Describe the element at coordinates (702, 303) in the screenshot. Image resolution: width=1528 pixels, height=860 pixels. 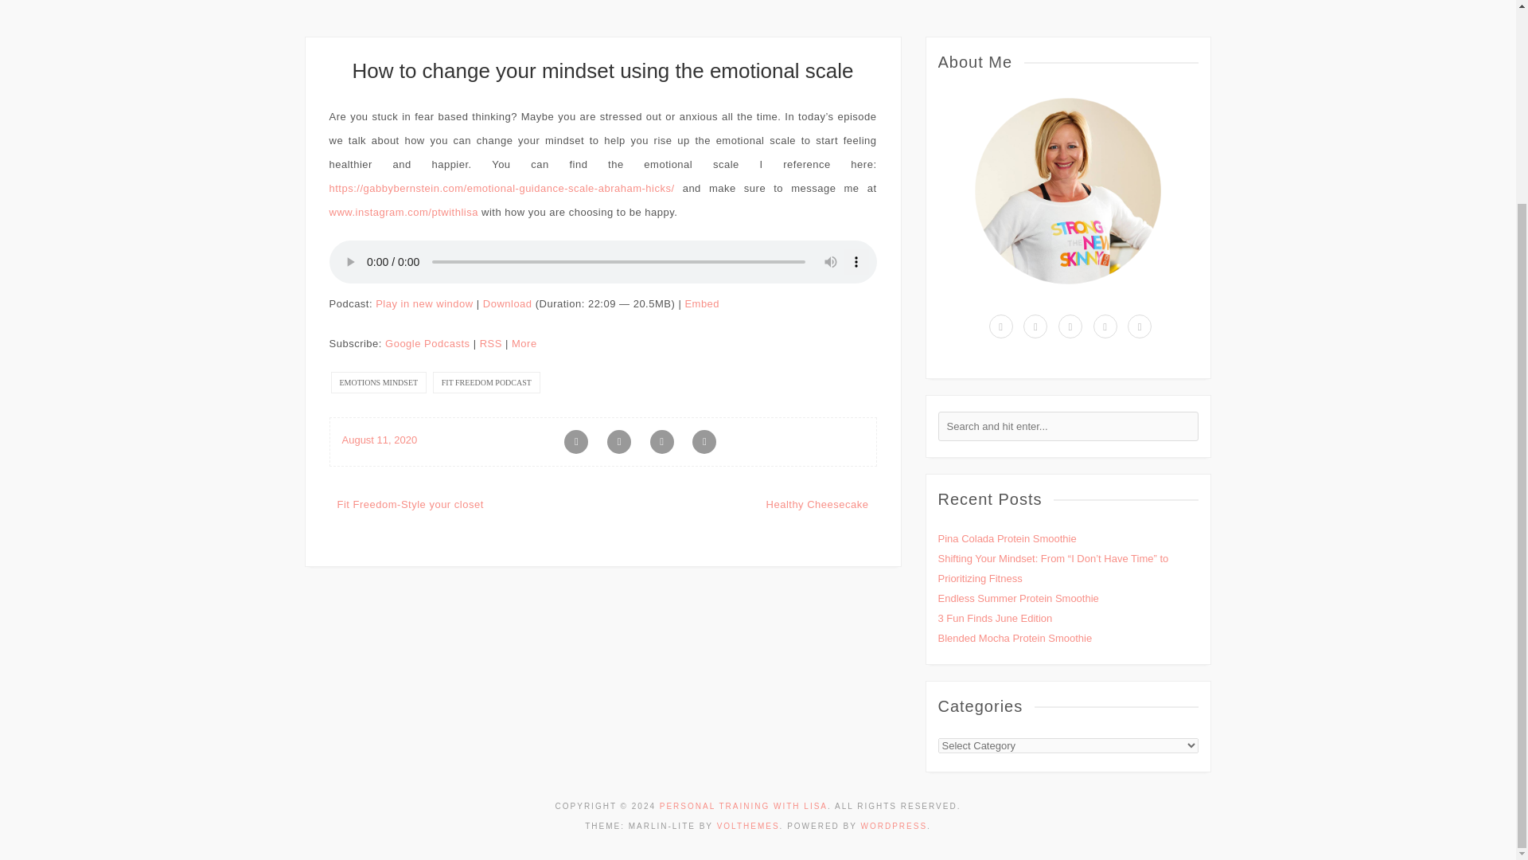
I see `Embed` at that location.